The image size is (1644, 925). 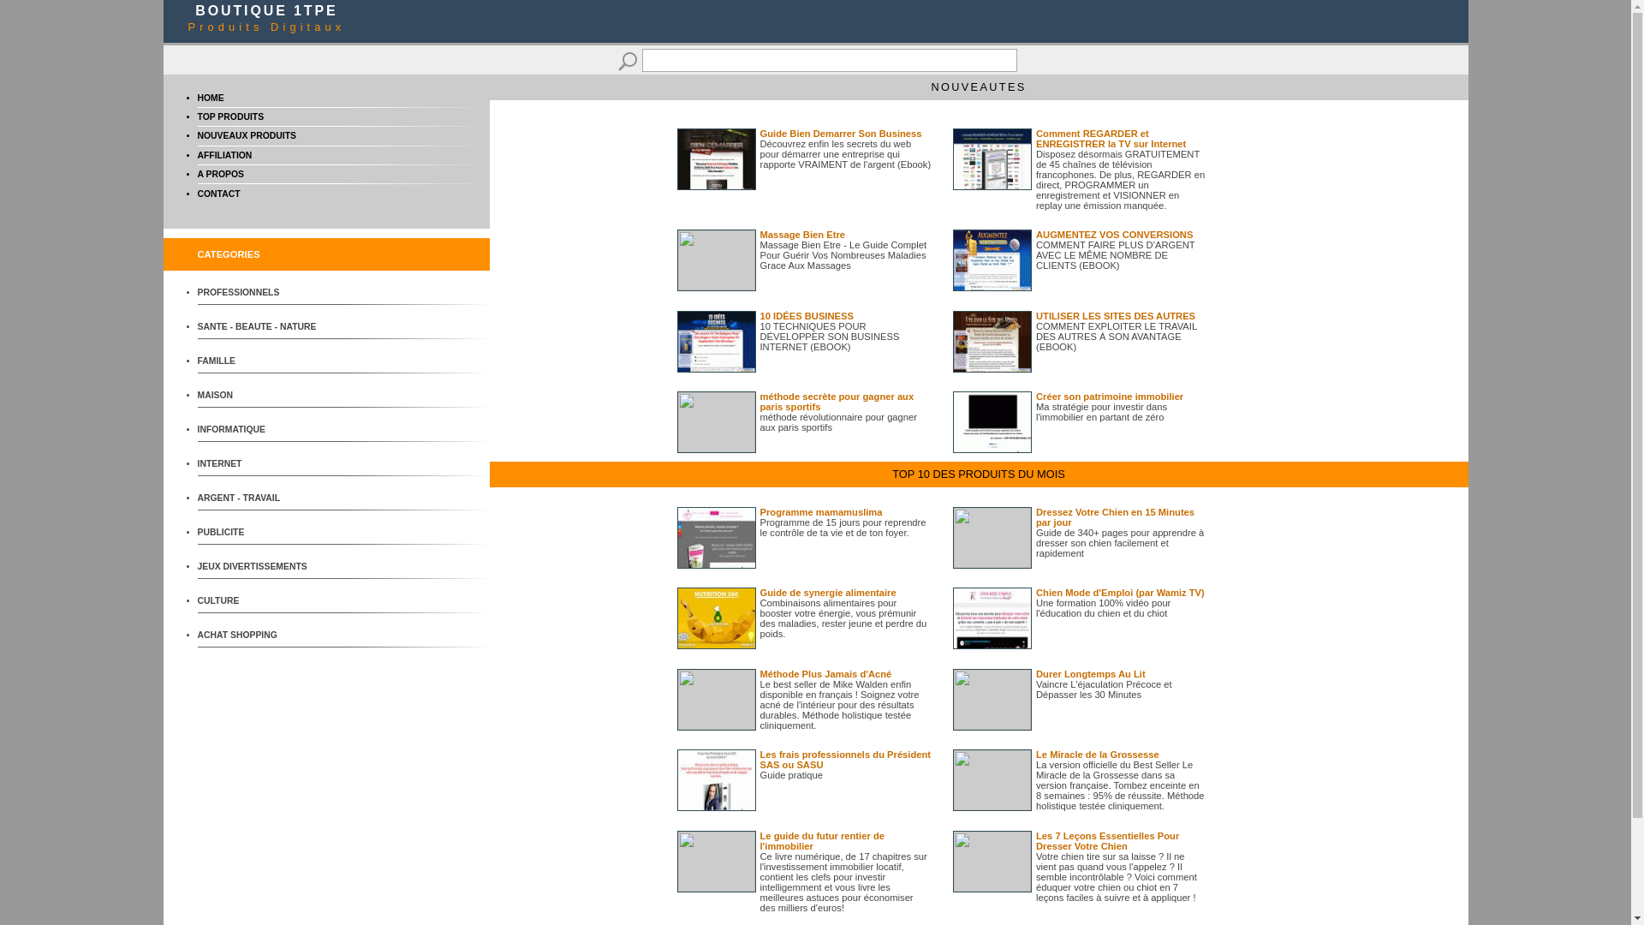 I want to click on Massage Bien Etre, so click(x=803, y=235).